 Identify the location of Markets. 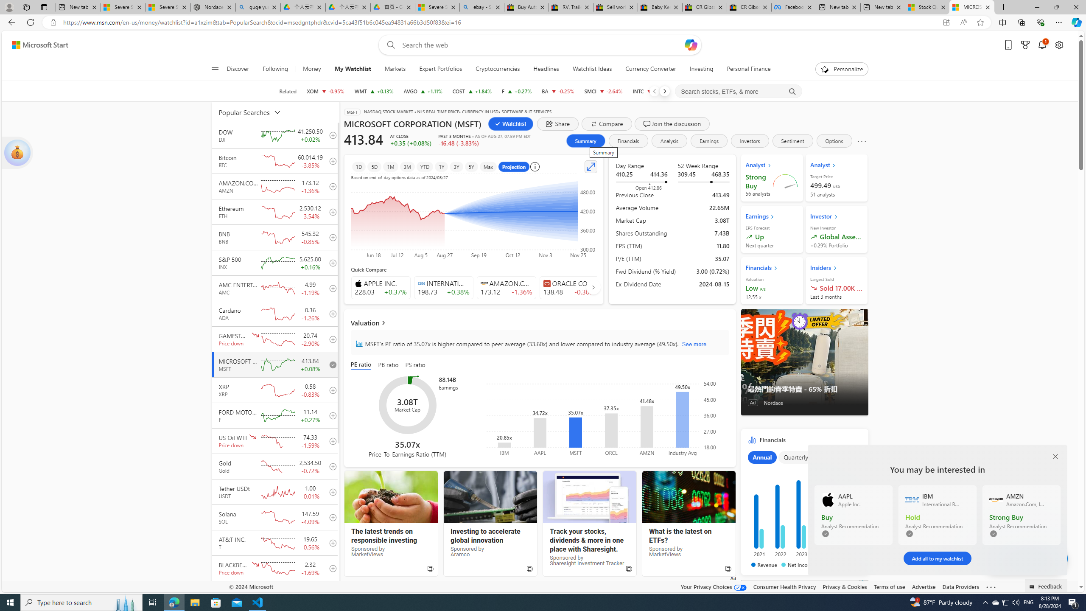
(395, 69).